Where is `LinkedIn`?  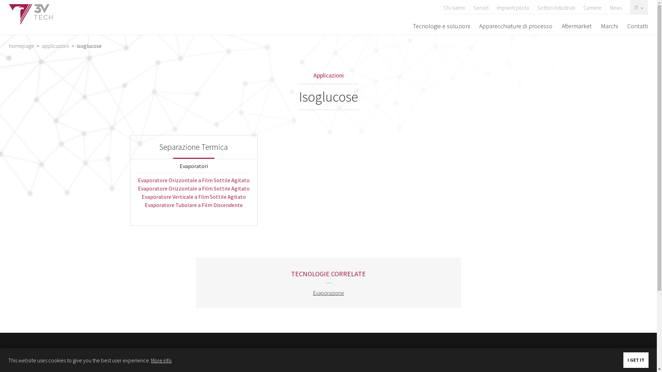 LinkedIn is located at coordinates (506, 355).